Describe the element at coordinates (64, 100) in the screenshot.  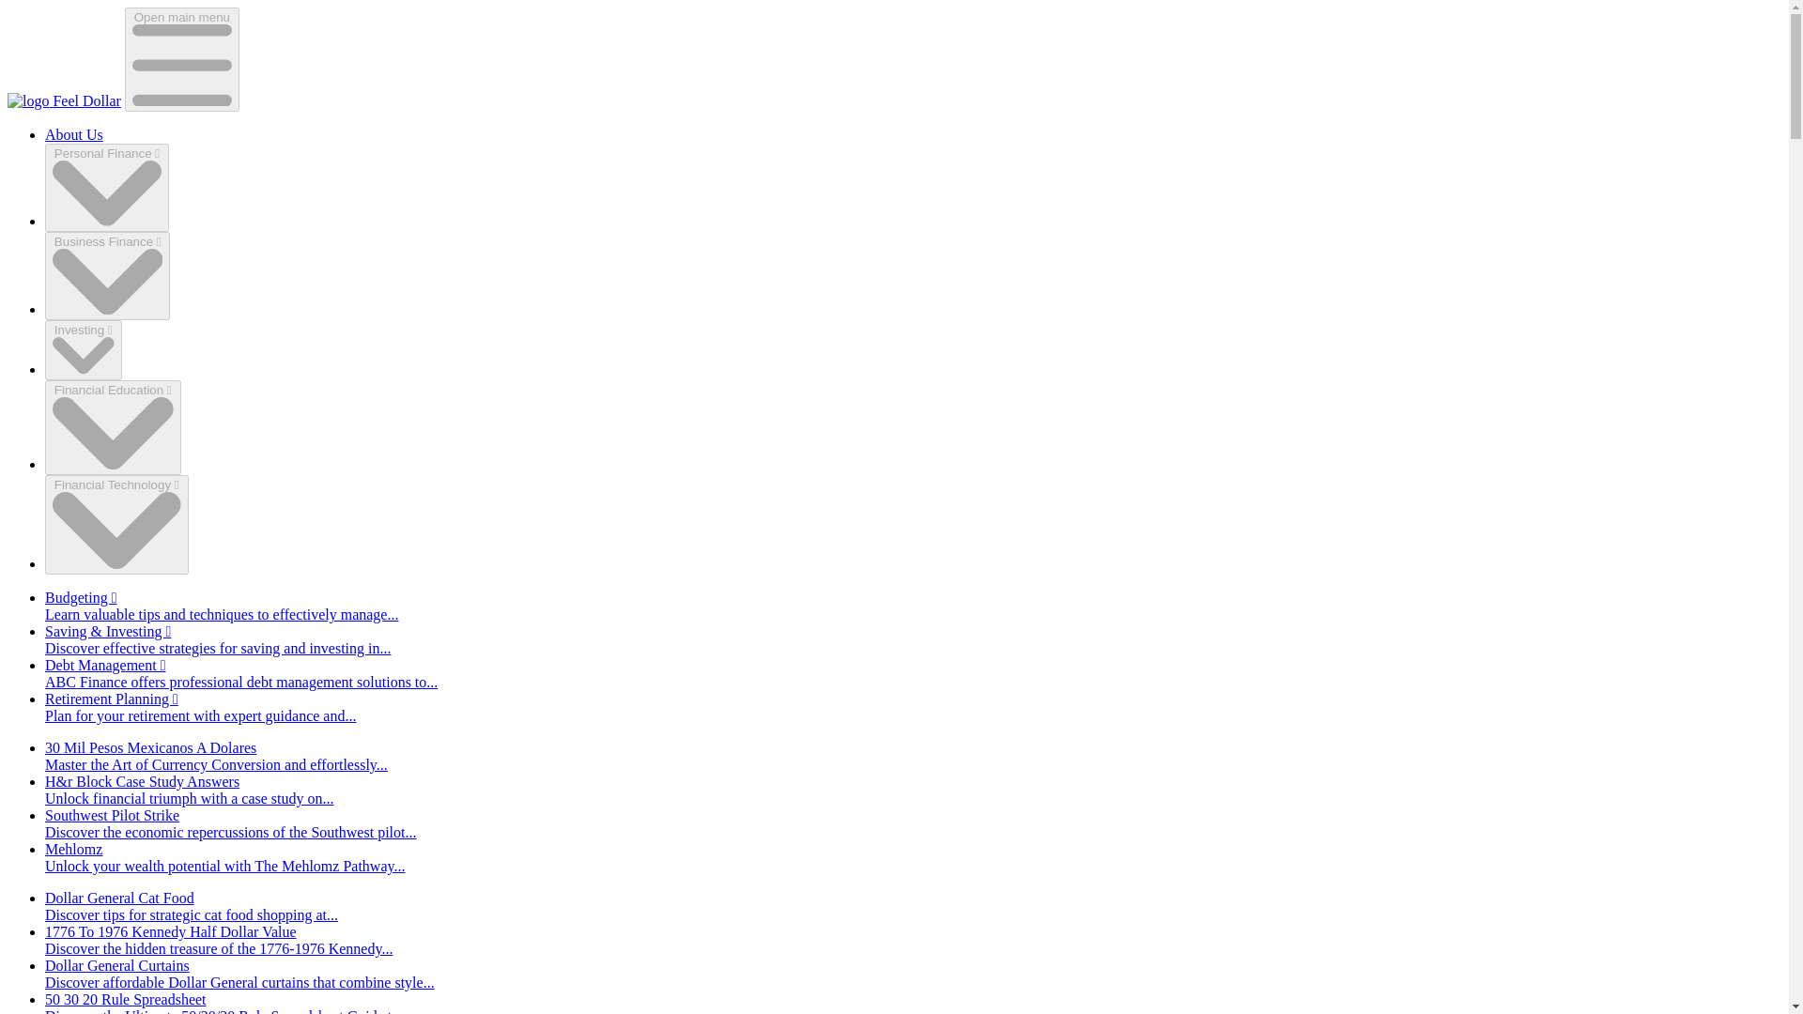
I see `Feel Dollar` at that location.